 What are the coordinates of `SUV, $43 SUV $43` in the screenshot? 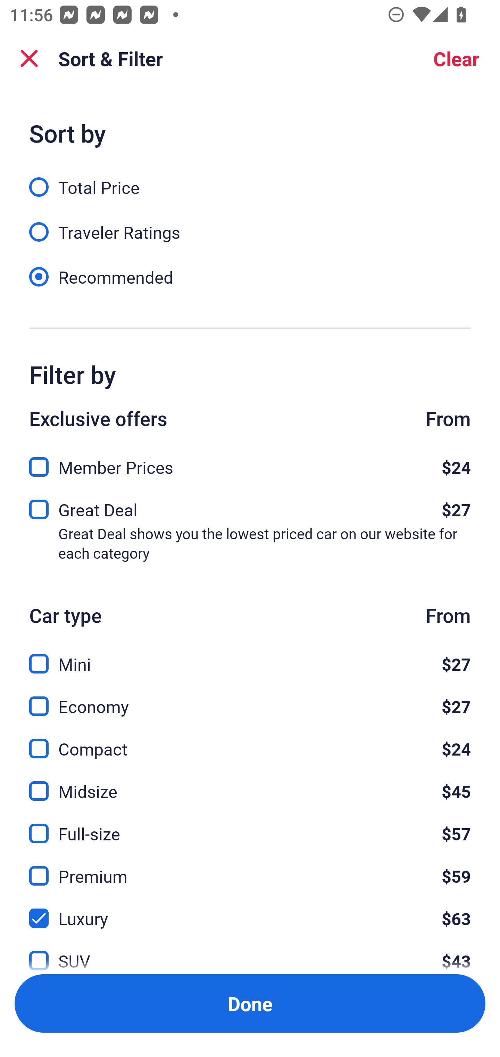 It's located at (250, 953).